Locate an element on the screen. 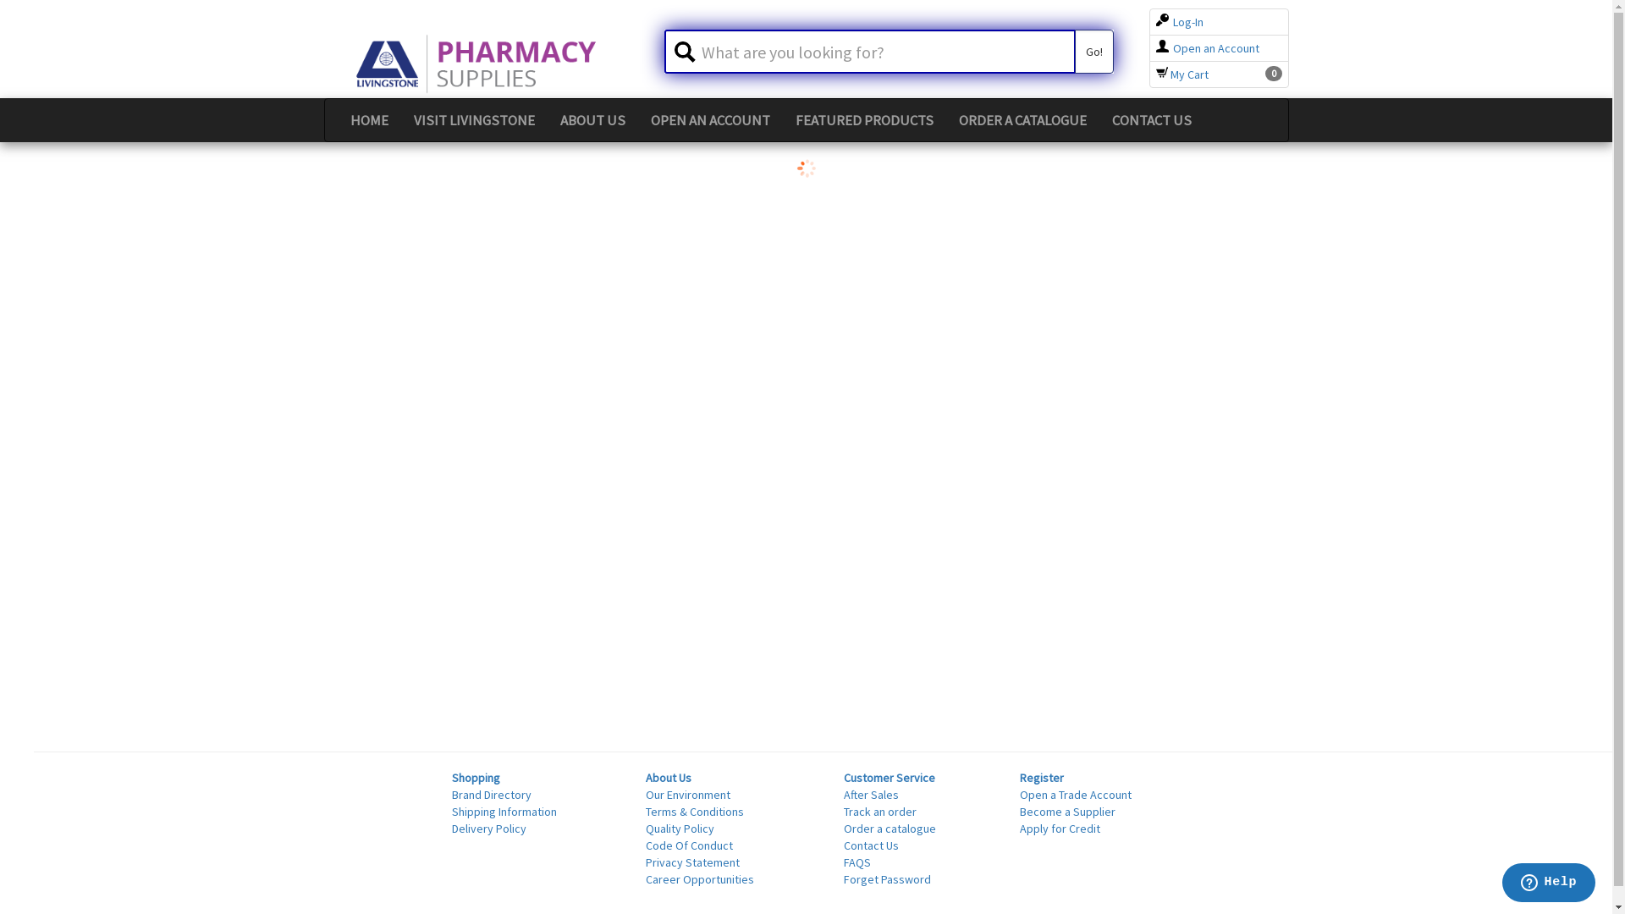 This screenshot has height=914, width=1625. Customer Service is located at coordinates (890, 778).